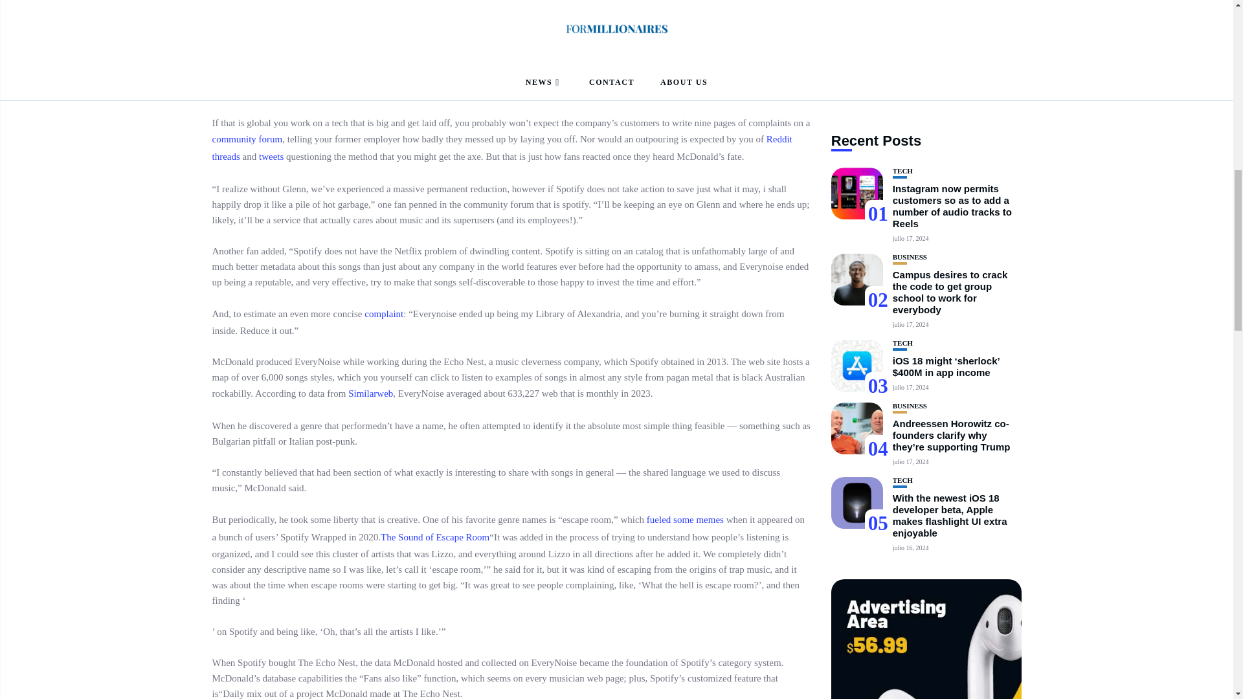 The width and height of the screenshot is (1243, 699). I want to click on community forum, so click(247, 139).